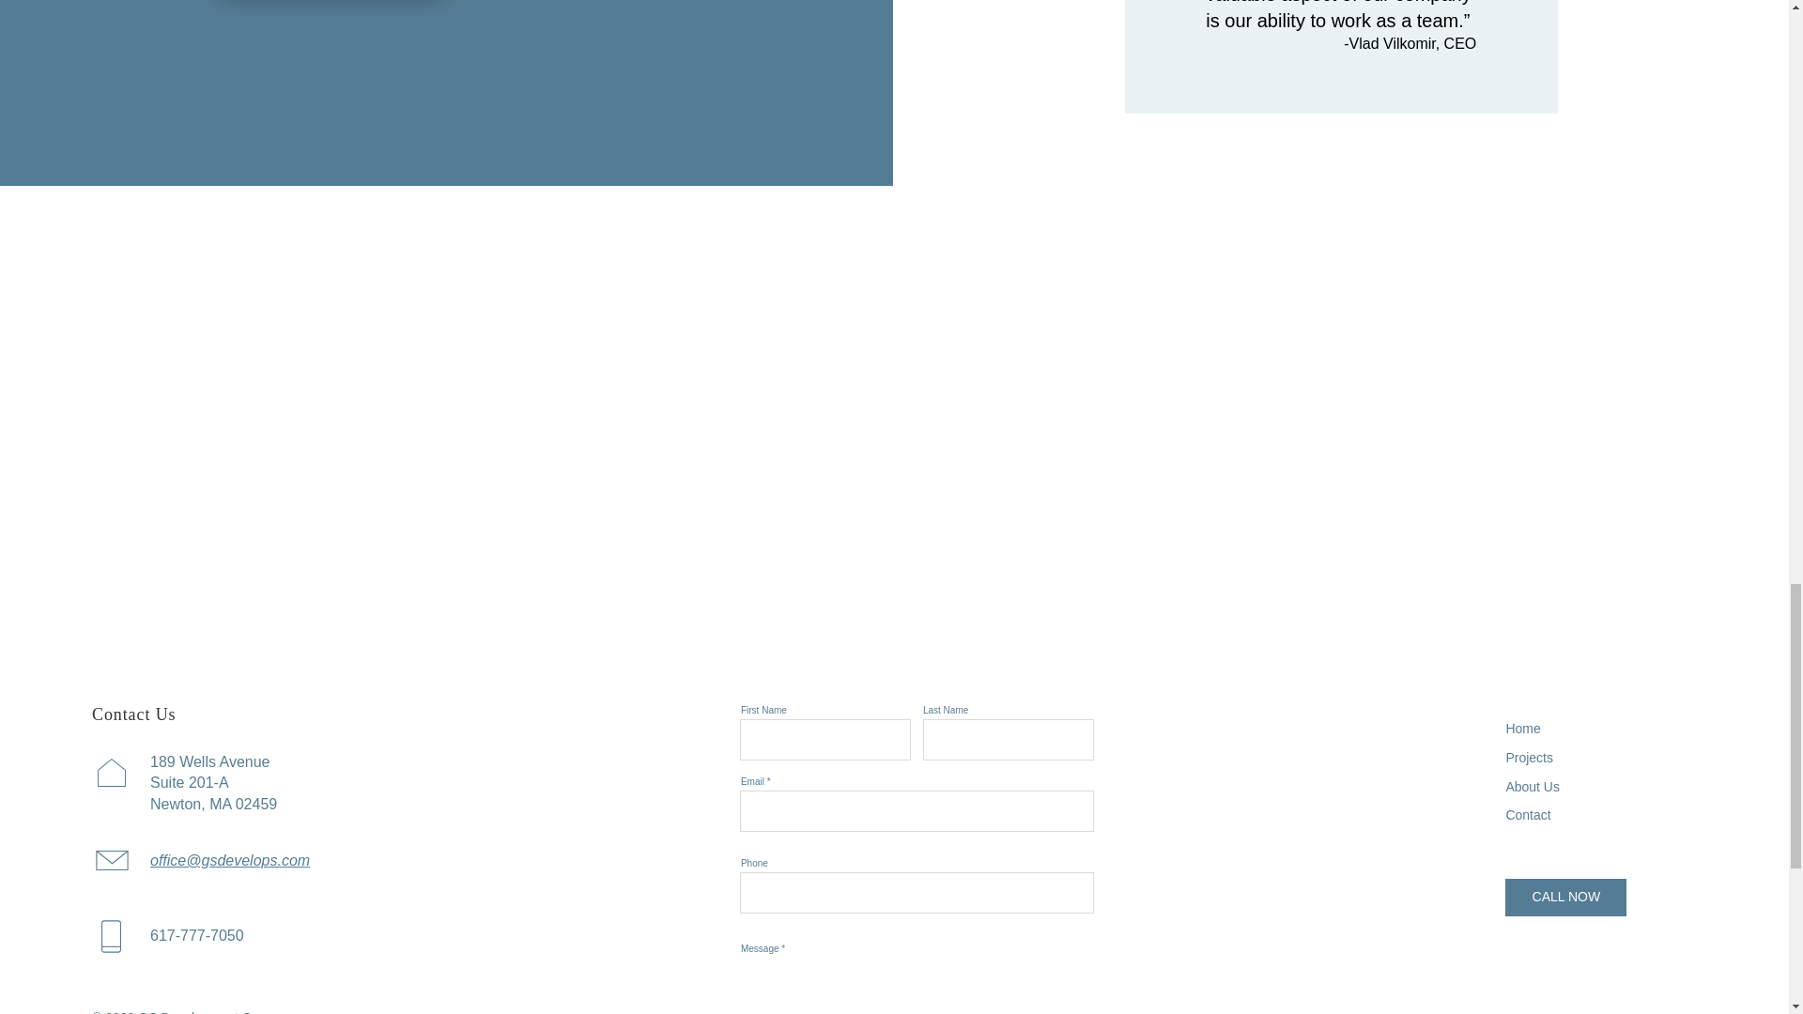 Image resolution: width=1803 pixels, height=1014 pixels. Describe the element at coordinates (1522, 729) in the screenshot. I see `Home` at that location.